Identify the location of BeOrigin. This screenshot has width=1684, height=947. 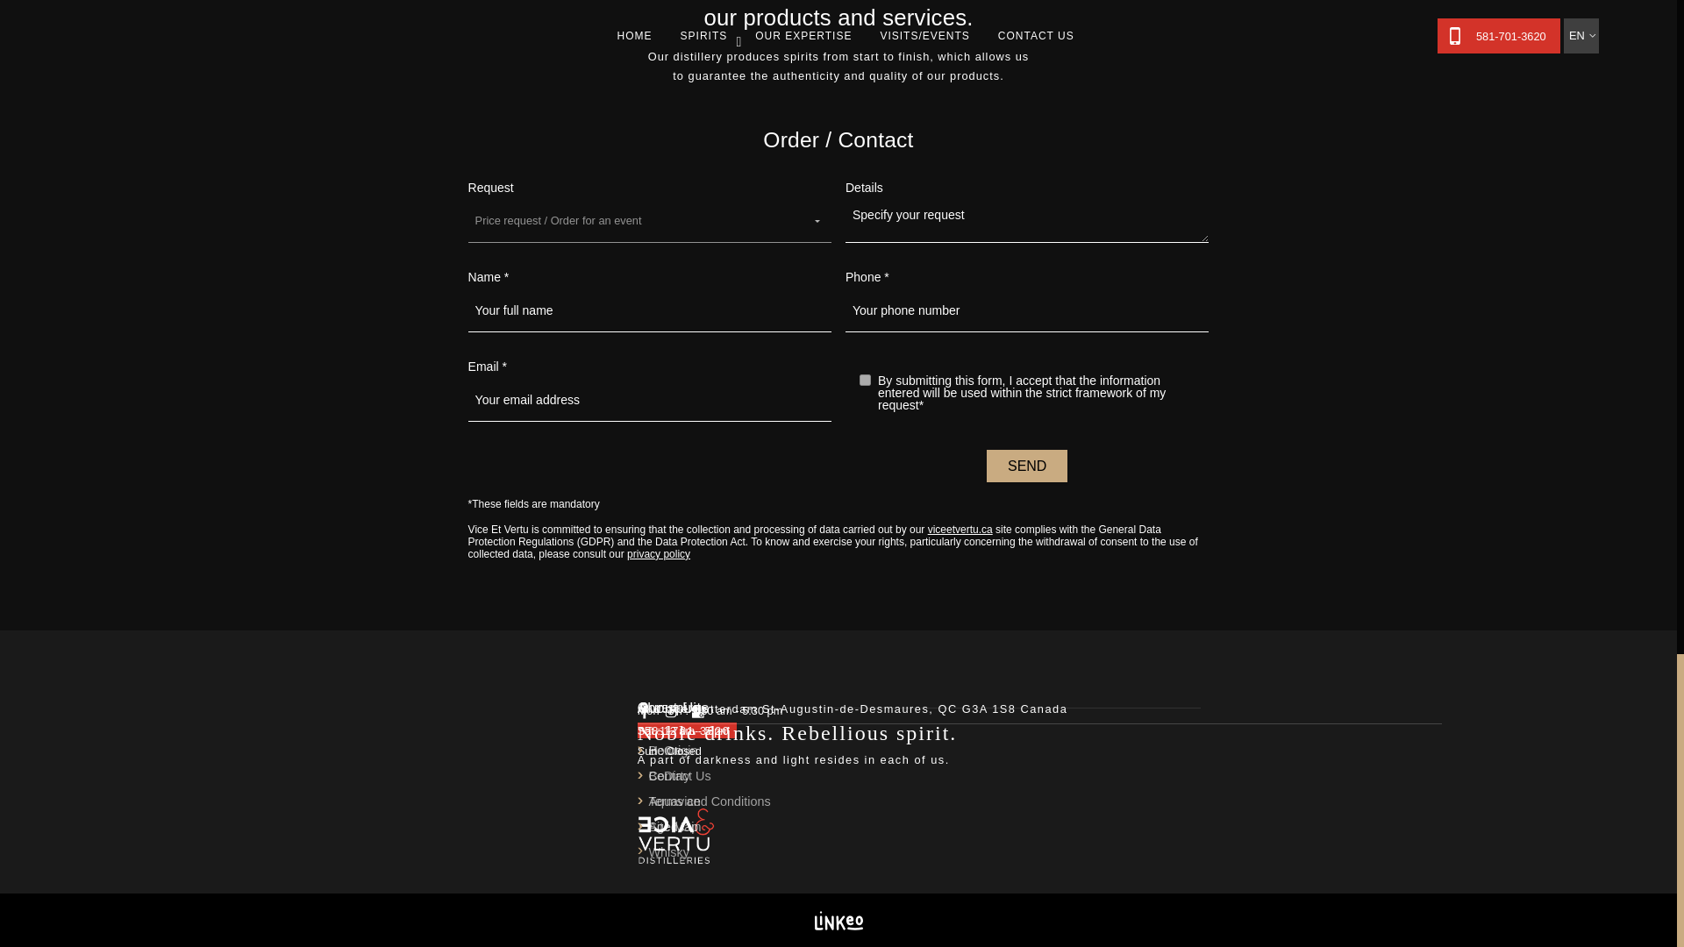
(672, 751).